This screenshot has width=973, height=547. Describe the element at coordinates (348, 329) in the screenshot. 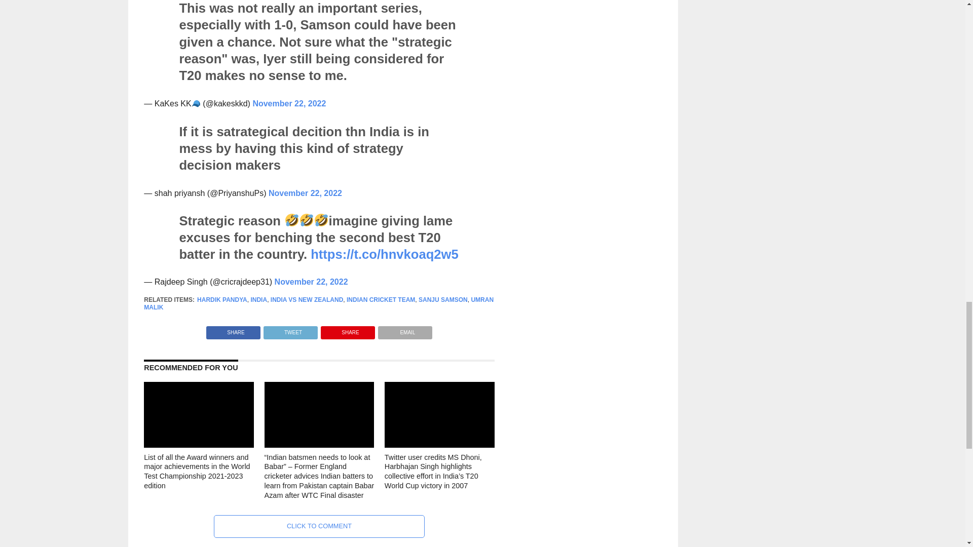

I see `SHARE` at that location.